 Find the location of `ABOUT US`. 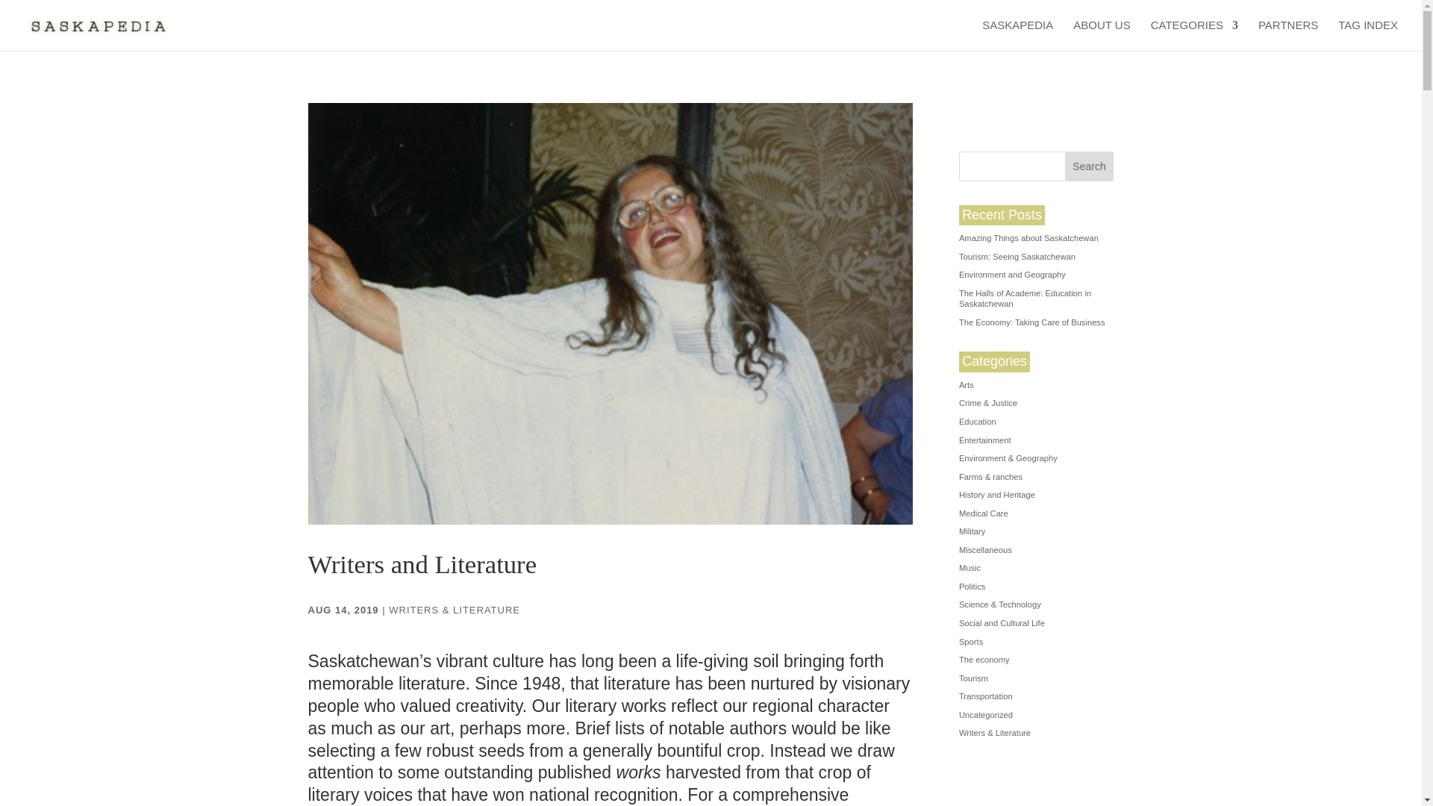

ABOUT US is located at coordinates (1102, 36).